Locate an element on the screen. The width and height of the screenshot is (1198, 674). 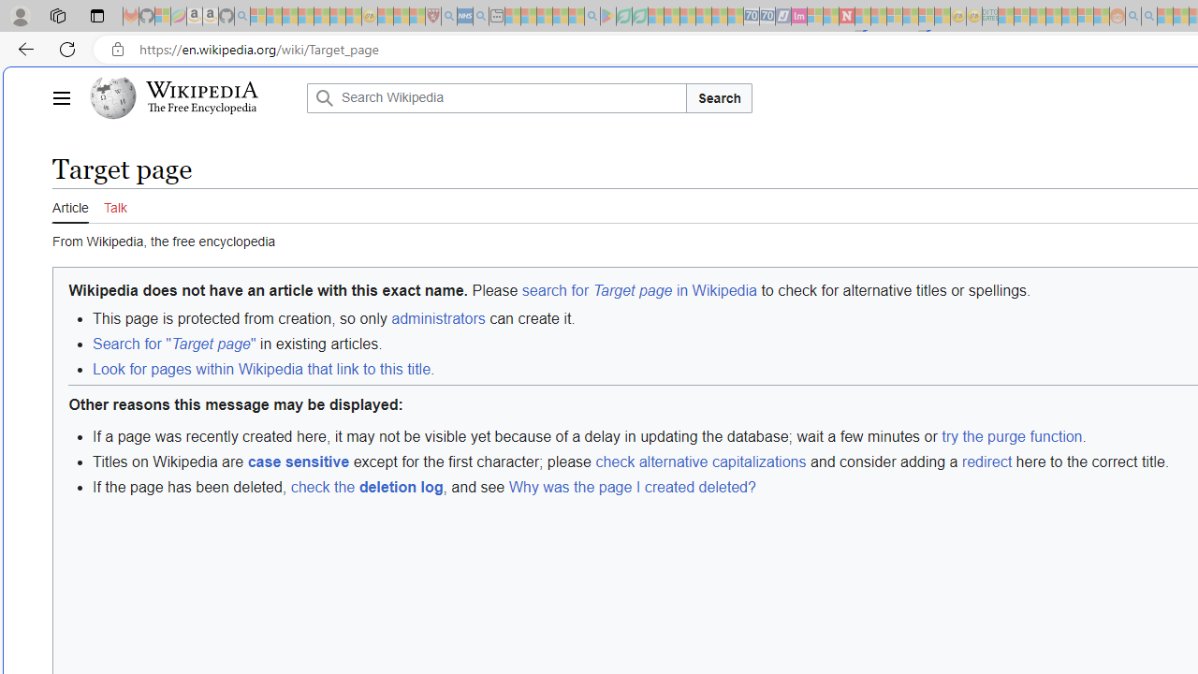
Main menu is located at coordinates (61, 97).